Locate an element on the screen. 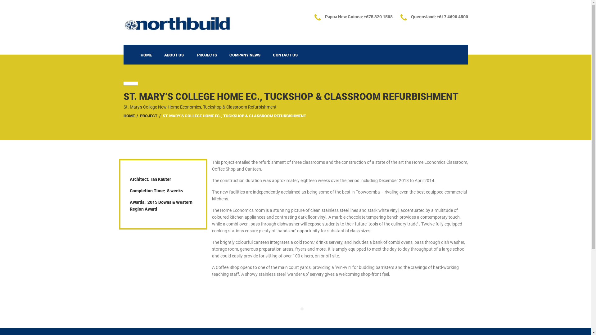  CONTACT US is located at coordinates (285, 55).